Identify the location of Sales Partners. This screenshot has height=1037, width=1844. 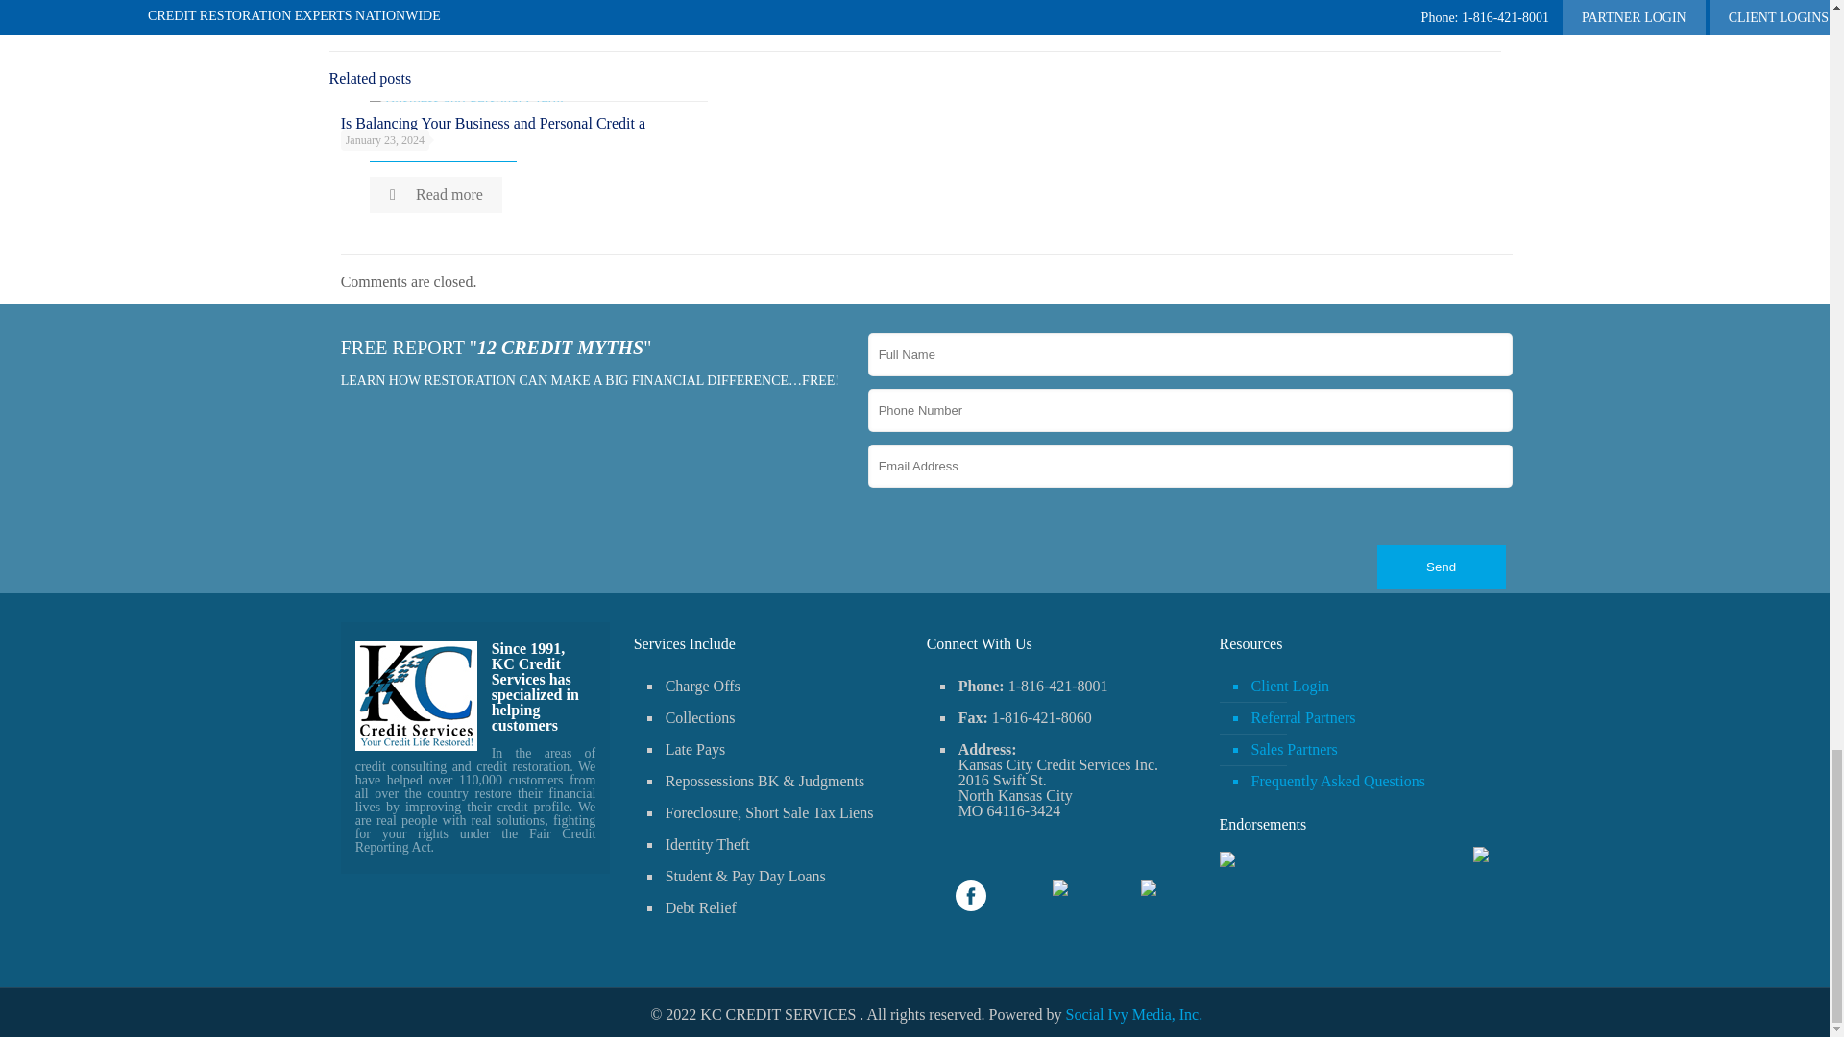
(1364, 750).